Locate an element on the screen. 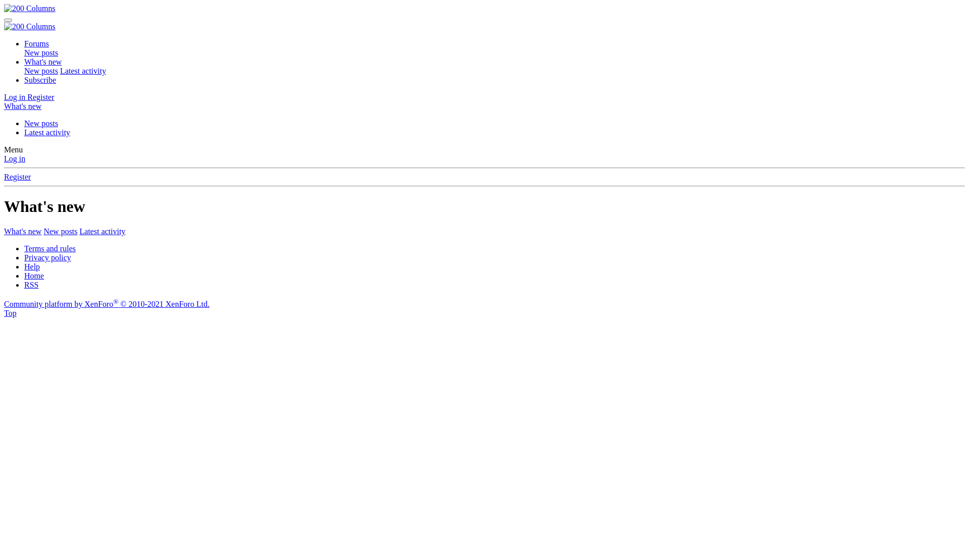 This screenshot has width=969, height=545. New posts is located at coordinates (41, 52).